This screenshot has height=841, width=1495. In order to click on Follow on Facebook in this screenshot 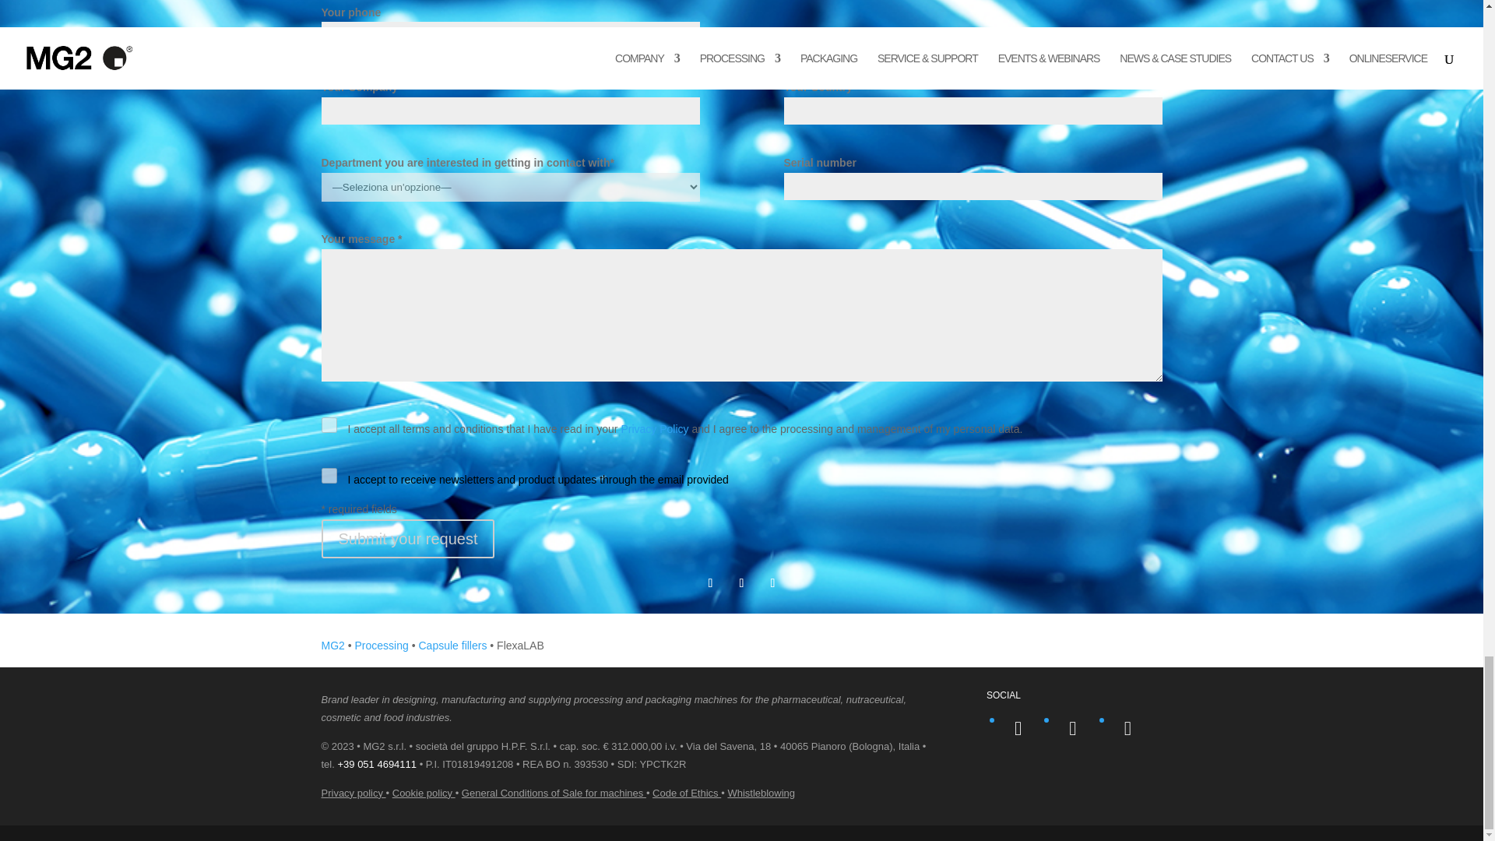, I will do `click(710, 582)`.